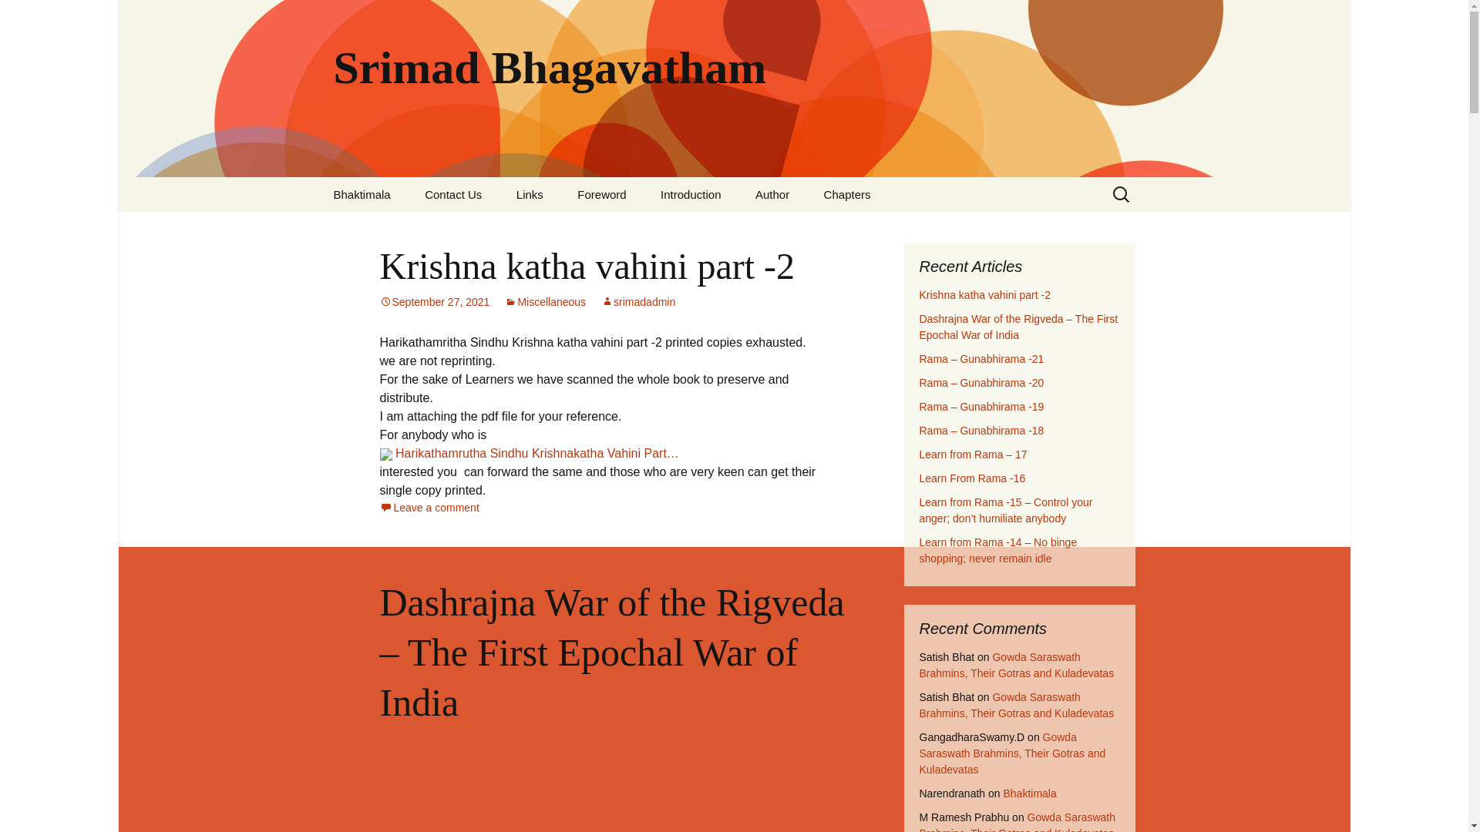  Describe the element at coordinates (691, 194) in the screenshot. I see `Introduction` at that location.